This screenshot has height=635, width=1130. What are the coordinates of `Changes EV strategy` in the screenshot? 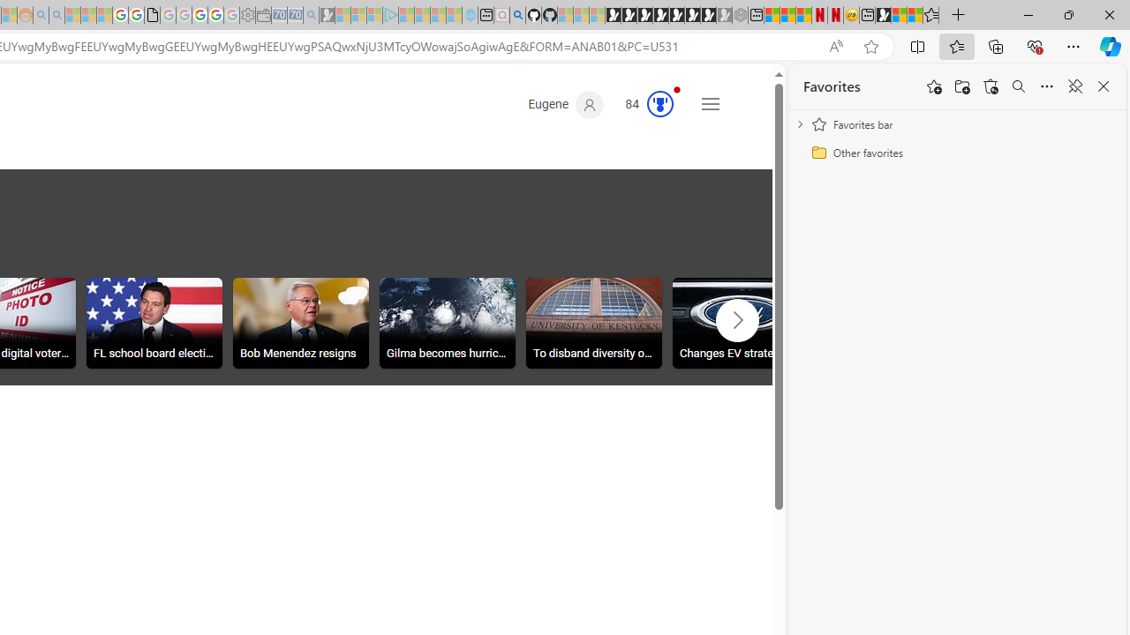 It's located at (740, 325).